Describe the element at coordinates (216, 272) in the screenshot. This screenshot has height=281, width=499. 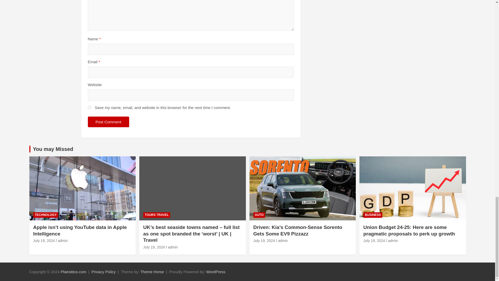
I see `WordPress` at that location.